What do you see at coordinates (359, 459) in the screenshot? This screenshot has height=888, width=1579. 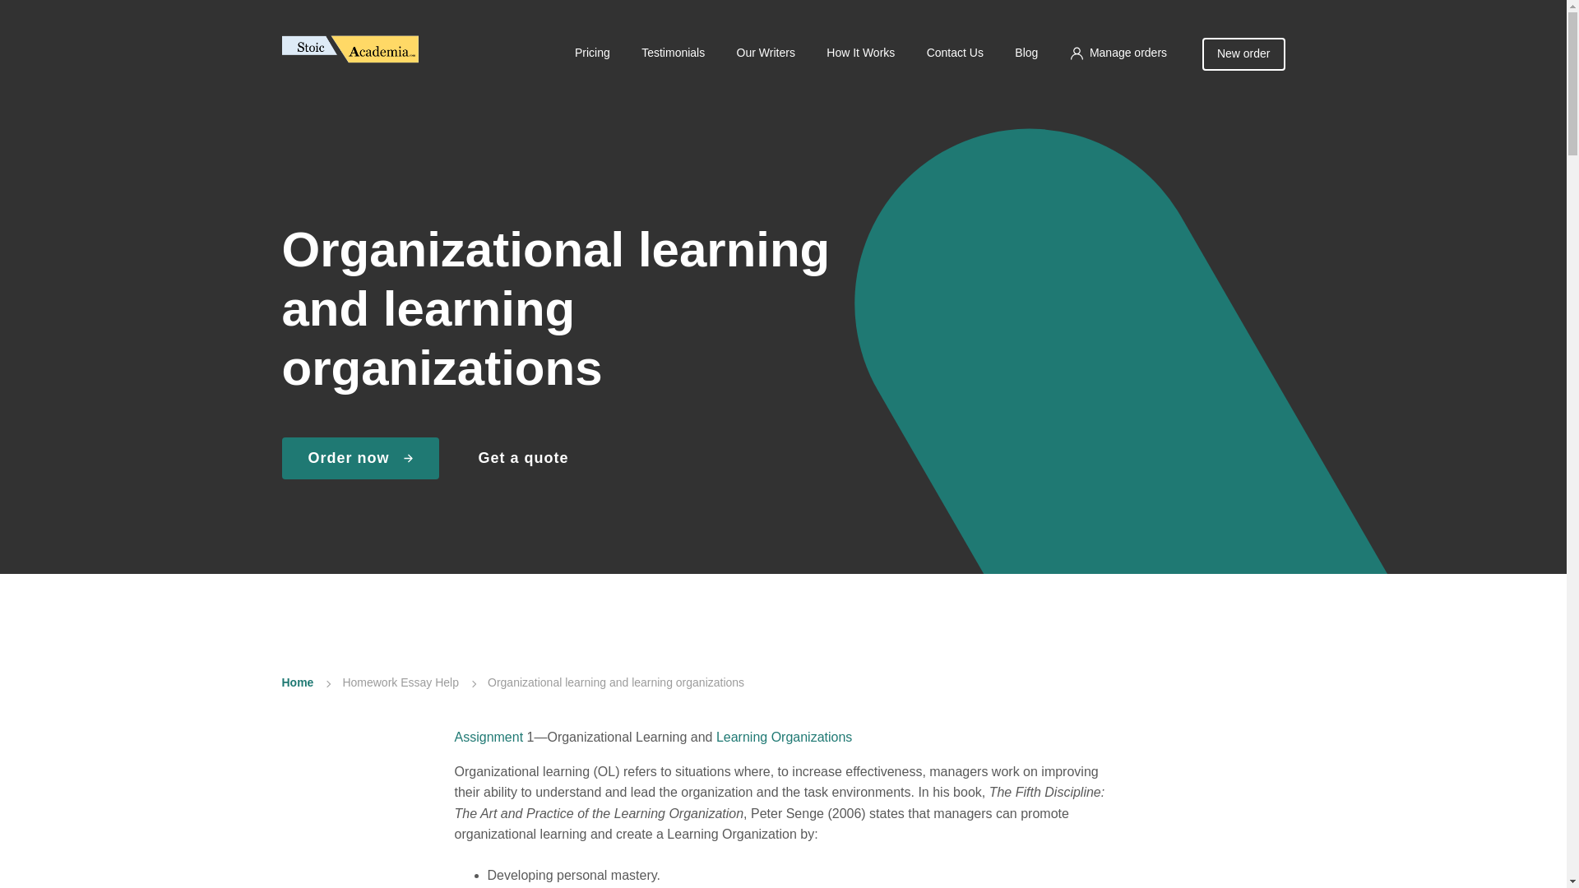 I see `Order now` at bounding box center [359, 459].